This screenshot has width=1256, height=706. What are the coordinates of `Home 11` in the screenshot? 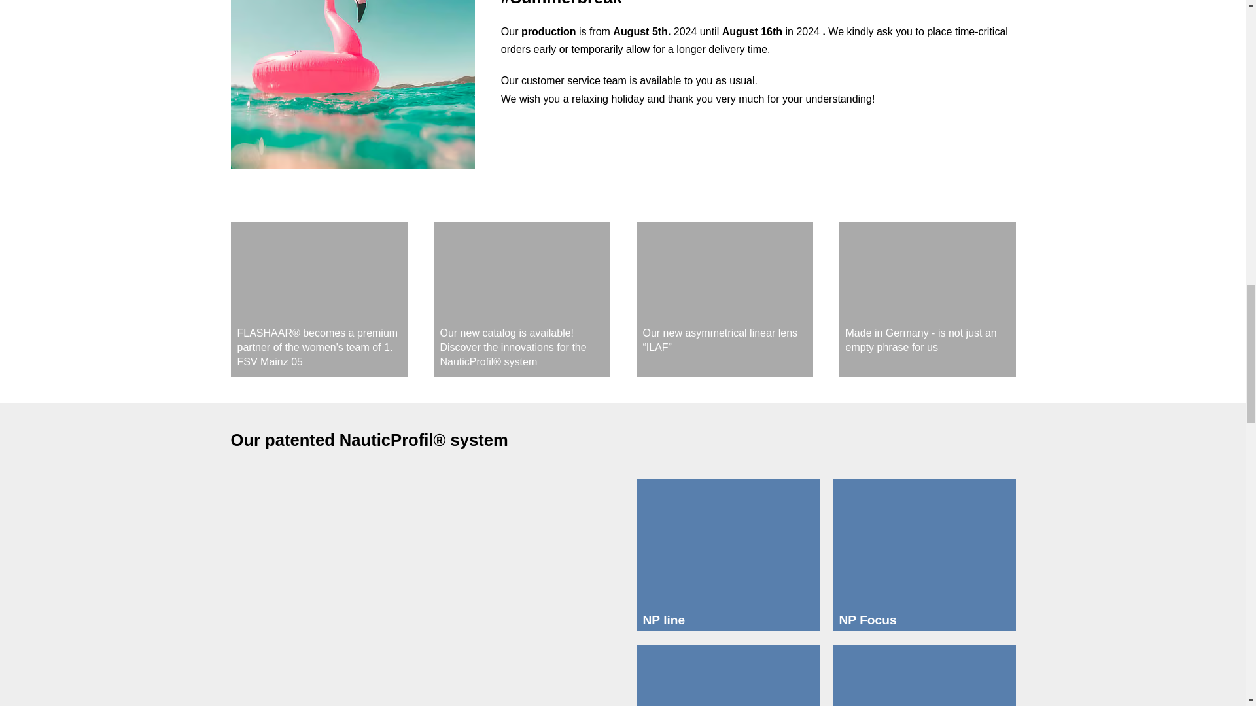 It's located at (926, 271).